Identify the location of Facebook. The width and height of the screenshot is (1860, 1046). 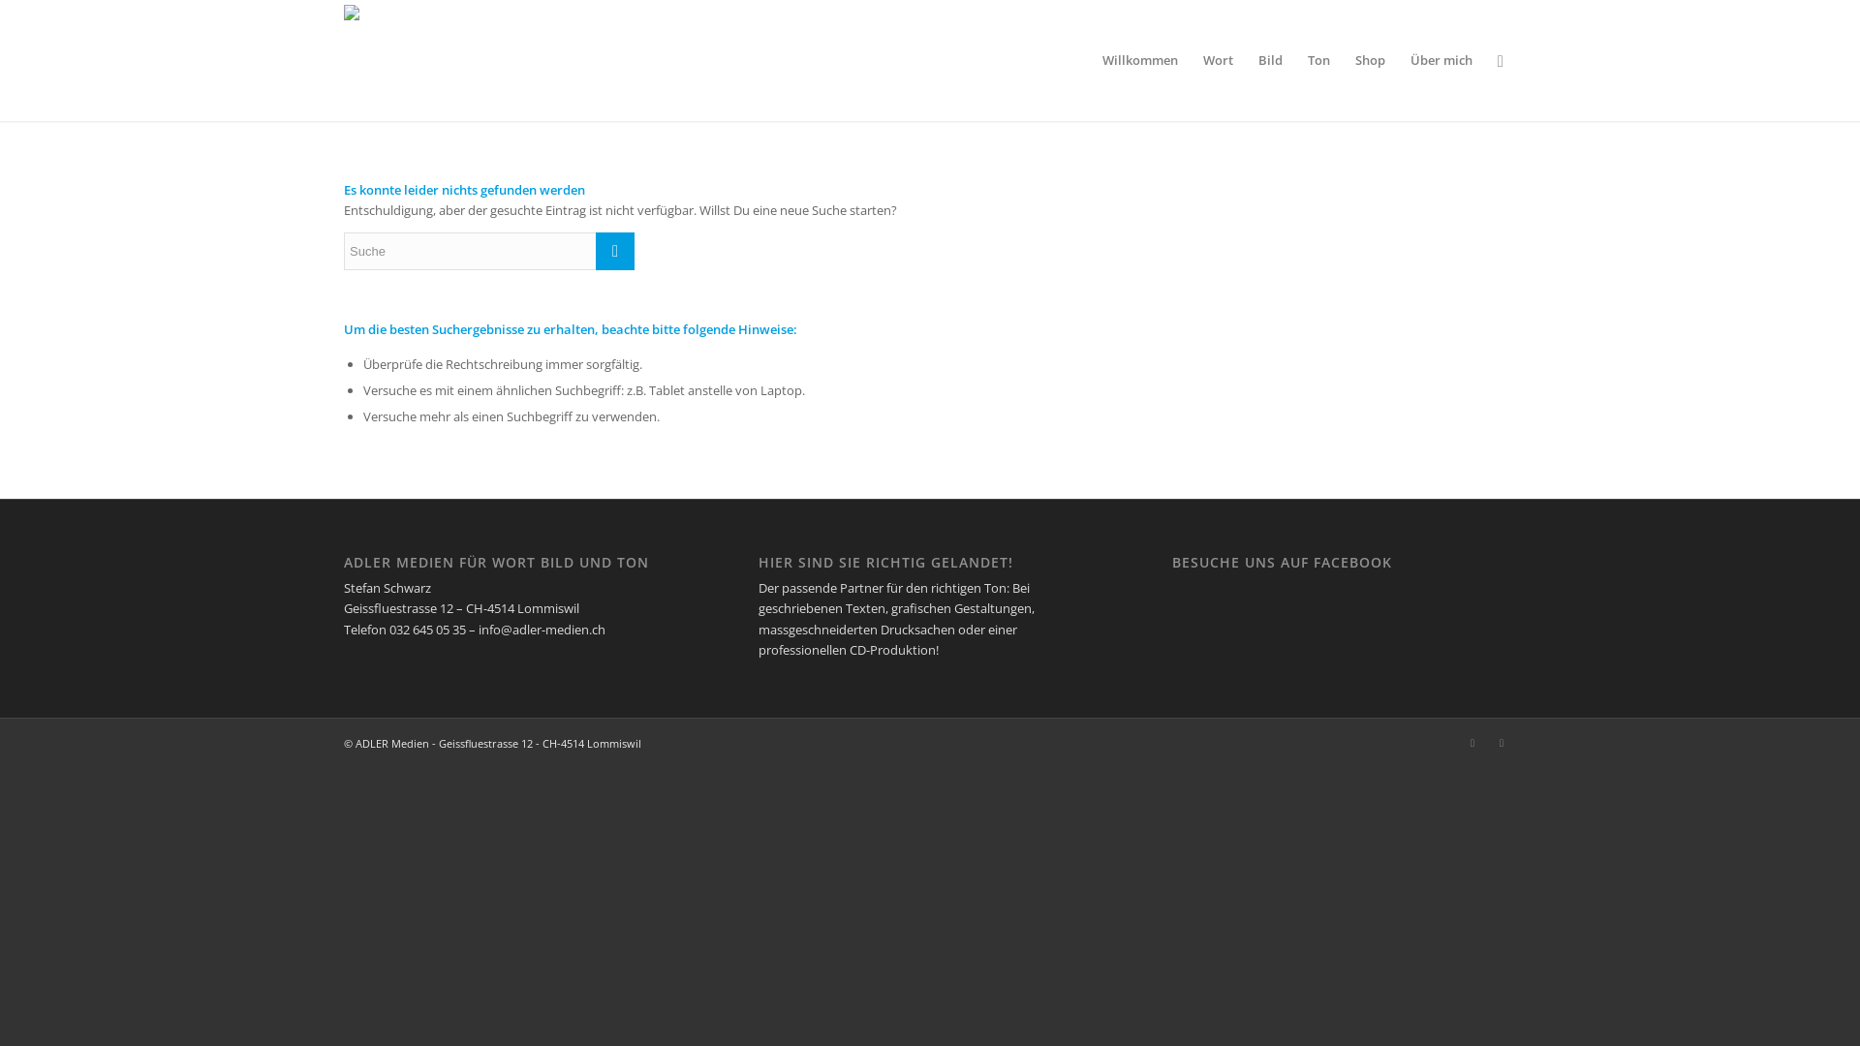
(1472, 743).